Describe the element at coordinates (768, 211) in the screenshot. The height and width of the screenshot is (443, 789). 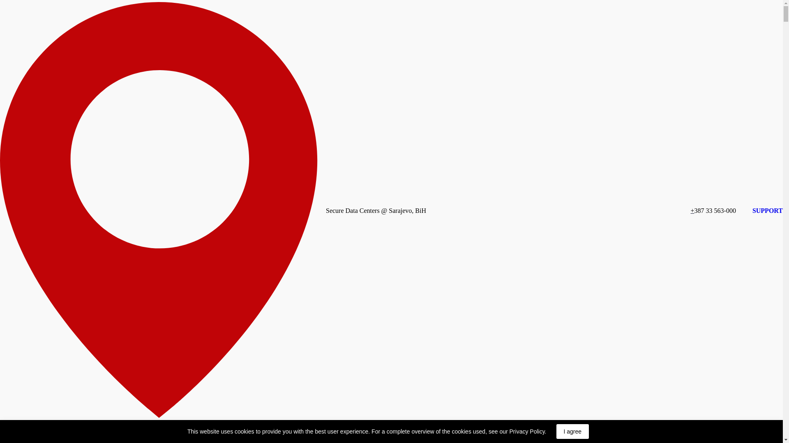
I see `SUPPORT` at that location.